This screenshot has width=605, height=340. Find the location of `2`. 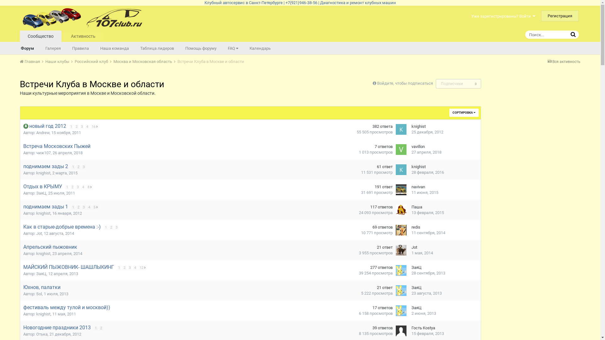

2 is located at coordinates (72, 187).